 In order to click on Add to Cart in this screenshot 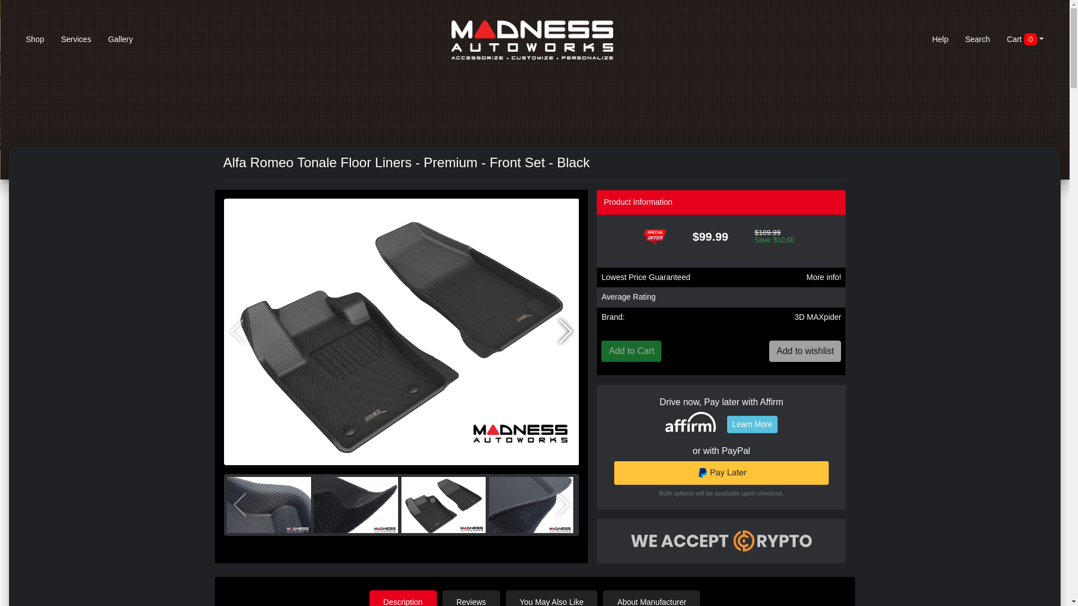, I will do `click(631, 351)`.